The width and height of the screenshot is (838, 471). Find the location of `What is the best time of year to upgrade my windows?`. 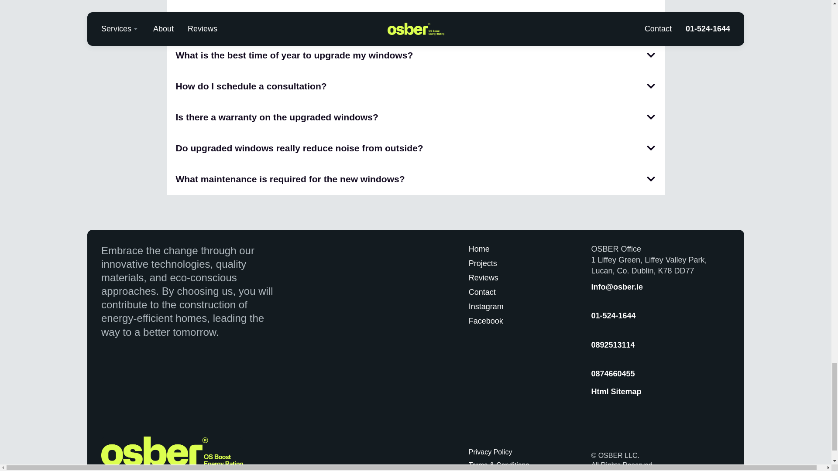

What is the best time of year to upgrade my windows? is located at coordinates (294, 55).